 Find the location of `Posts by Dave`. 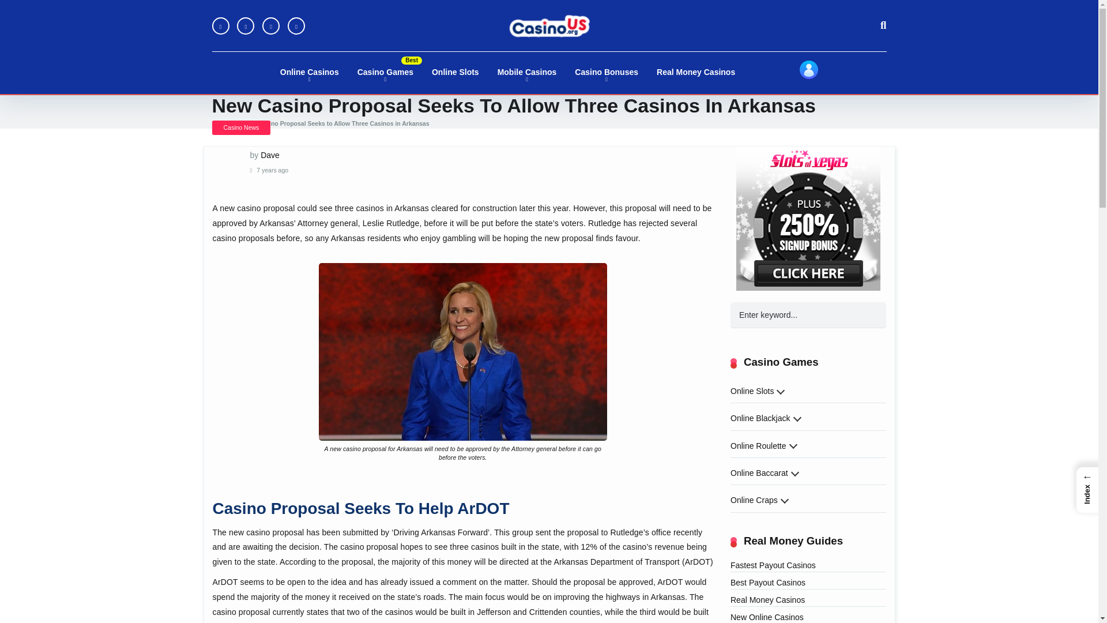

Posts by Dave is located at coordinates (270, 155).